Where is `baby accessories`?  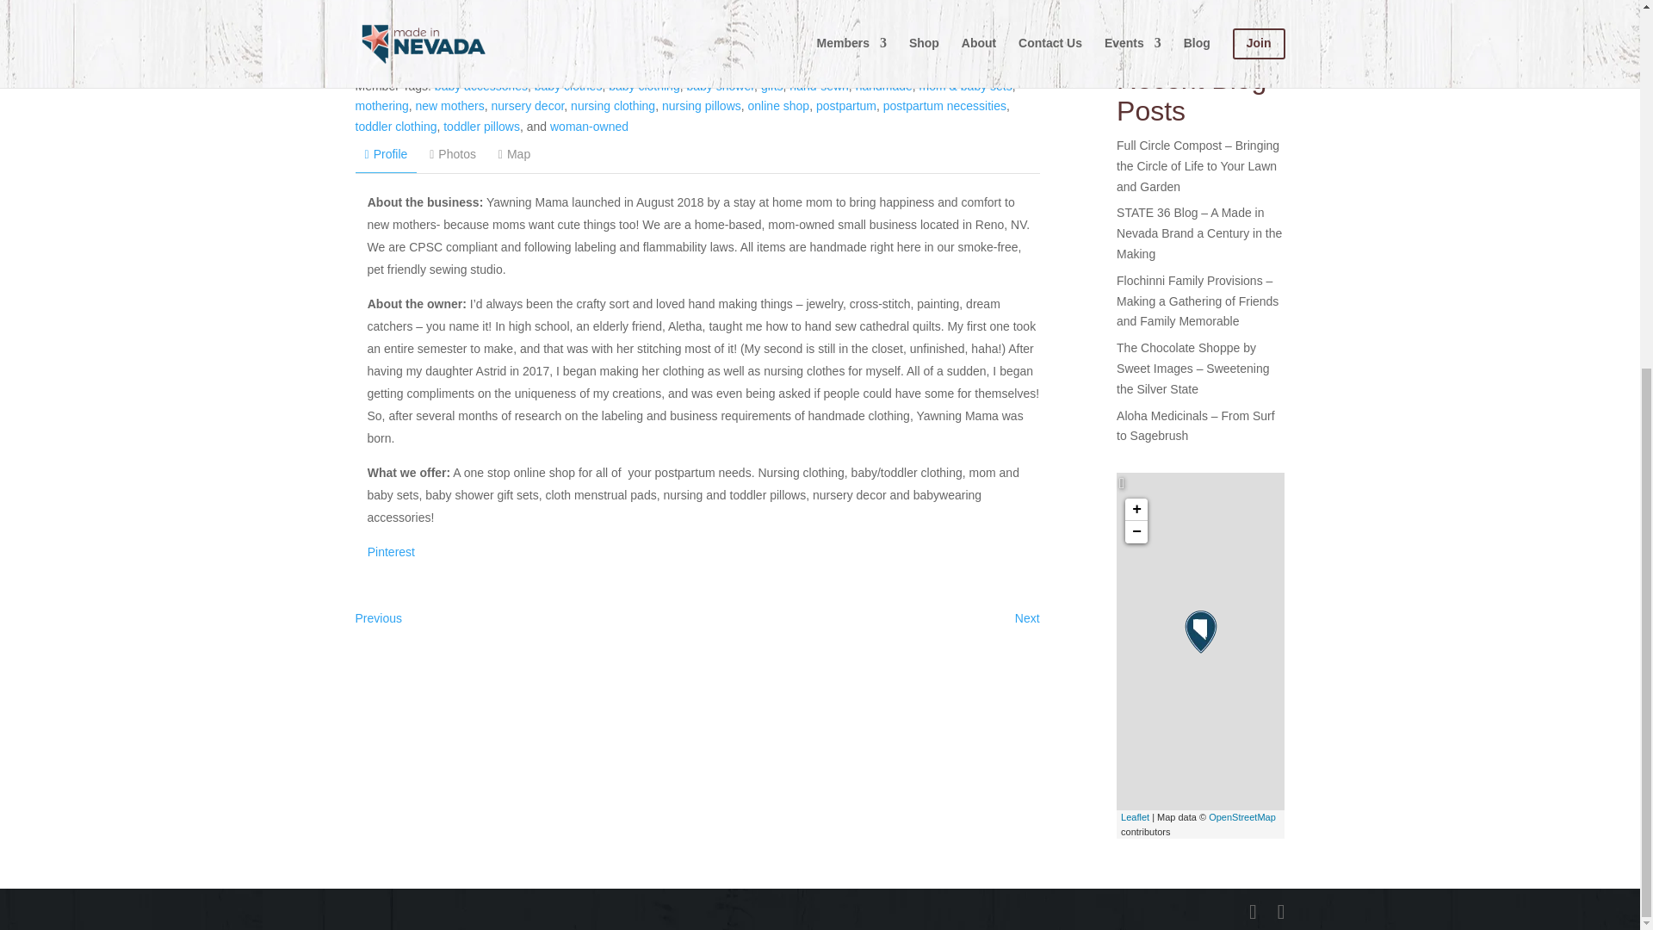
baby accessories is located at coordinates (480, 86).